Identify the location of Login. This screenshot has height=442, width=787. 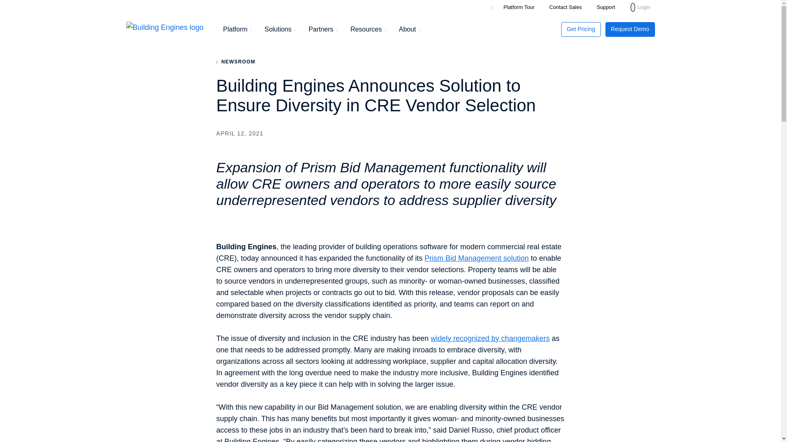
(640, 7).